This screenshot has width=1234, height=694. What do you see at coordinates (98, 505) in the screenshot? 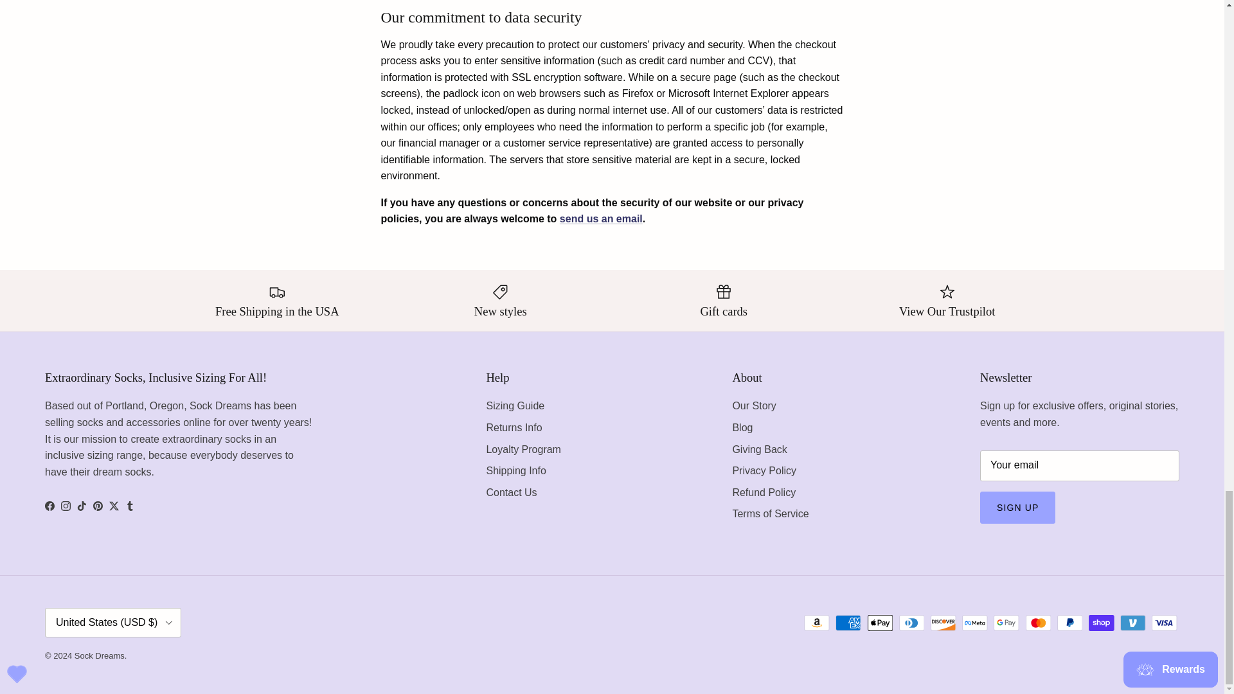
I see `Sock Dreams on Pinterest` at bounding box center [98, 505].